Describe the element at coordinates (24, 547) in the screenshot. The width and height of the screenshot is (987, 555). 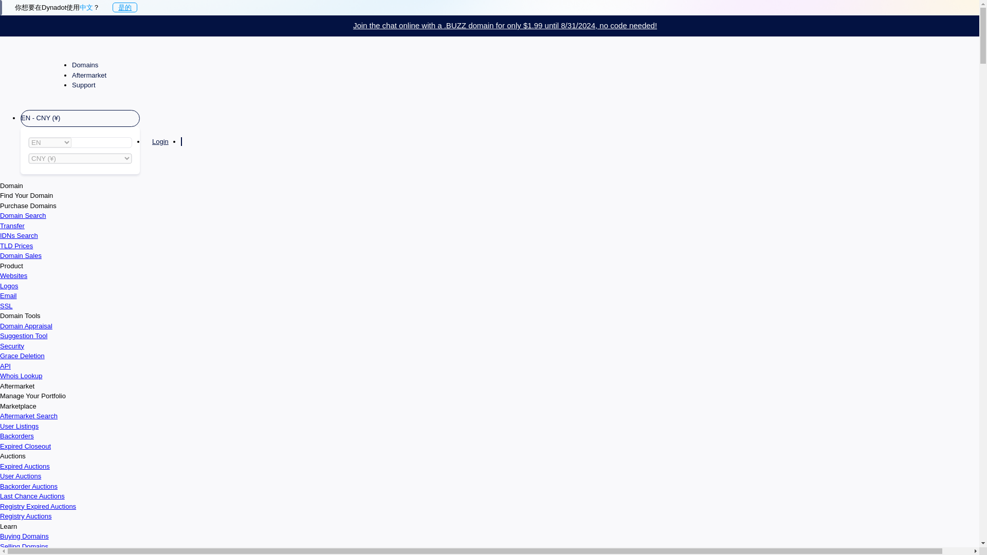
I see `Selling Domains` at that location.